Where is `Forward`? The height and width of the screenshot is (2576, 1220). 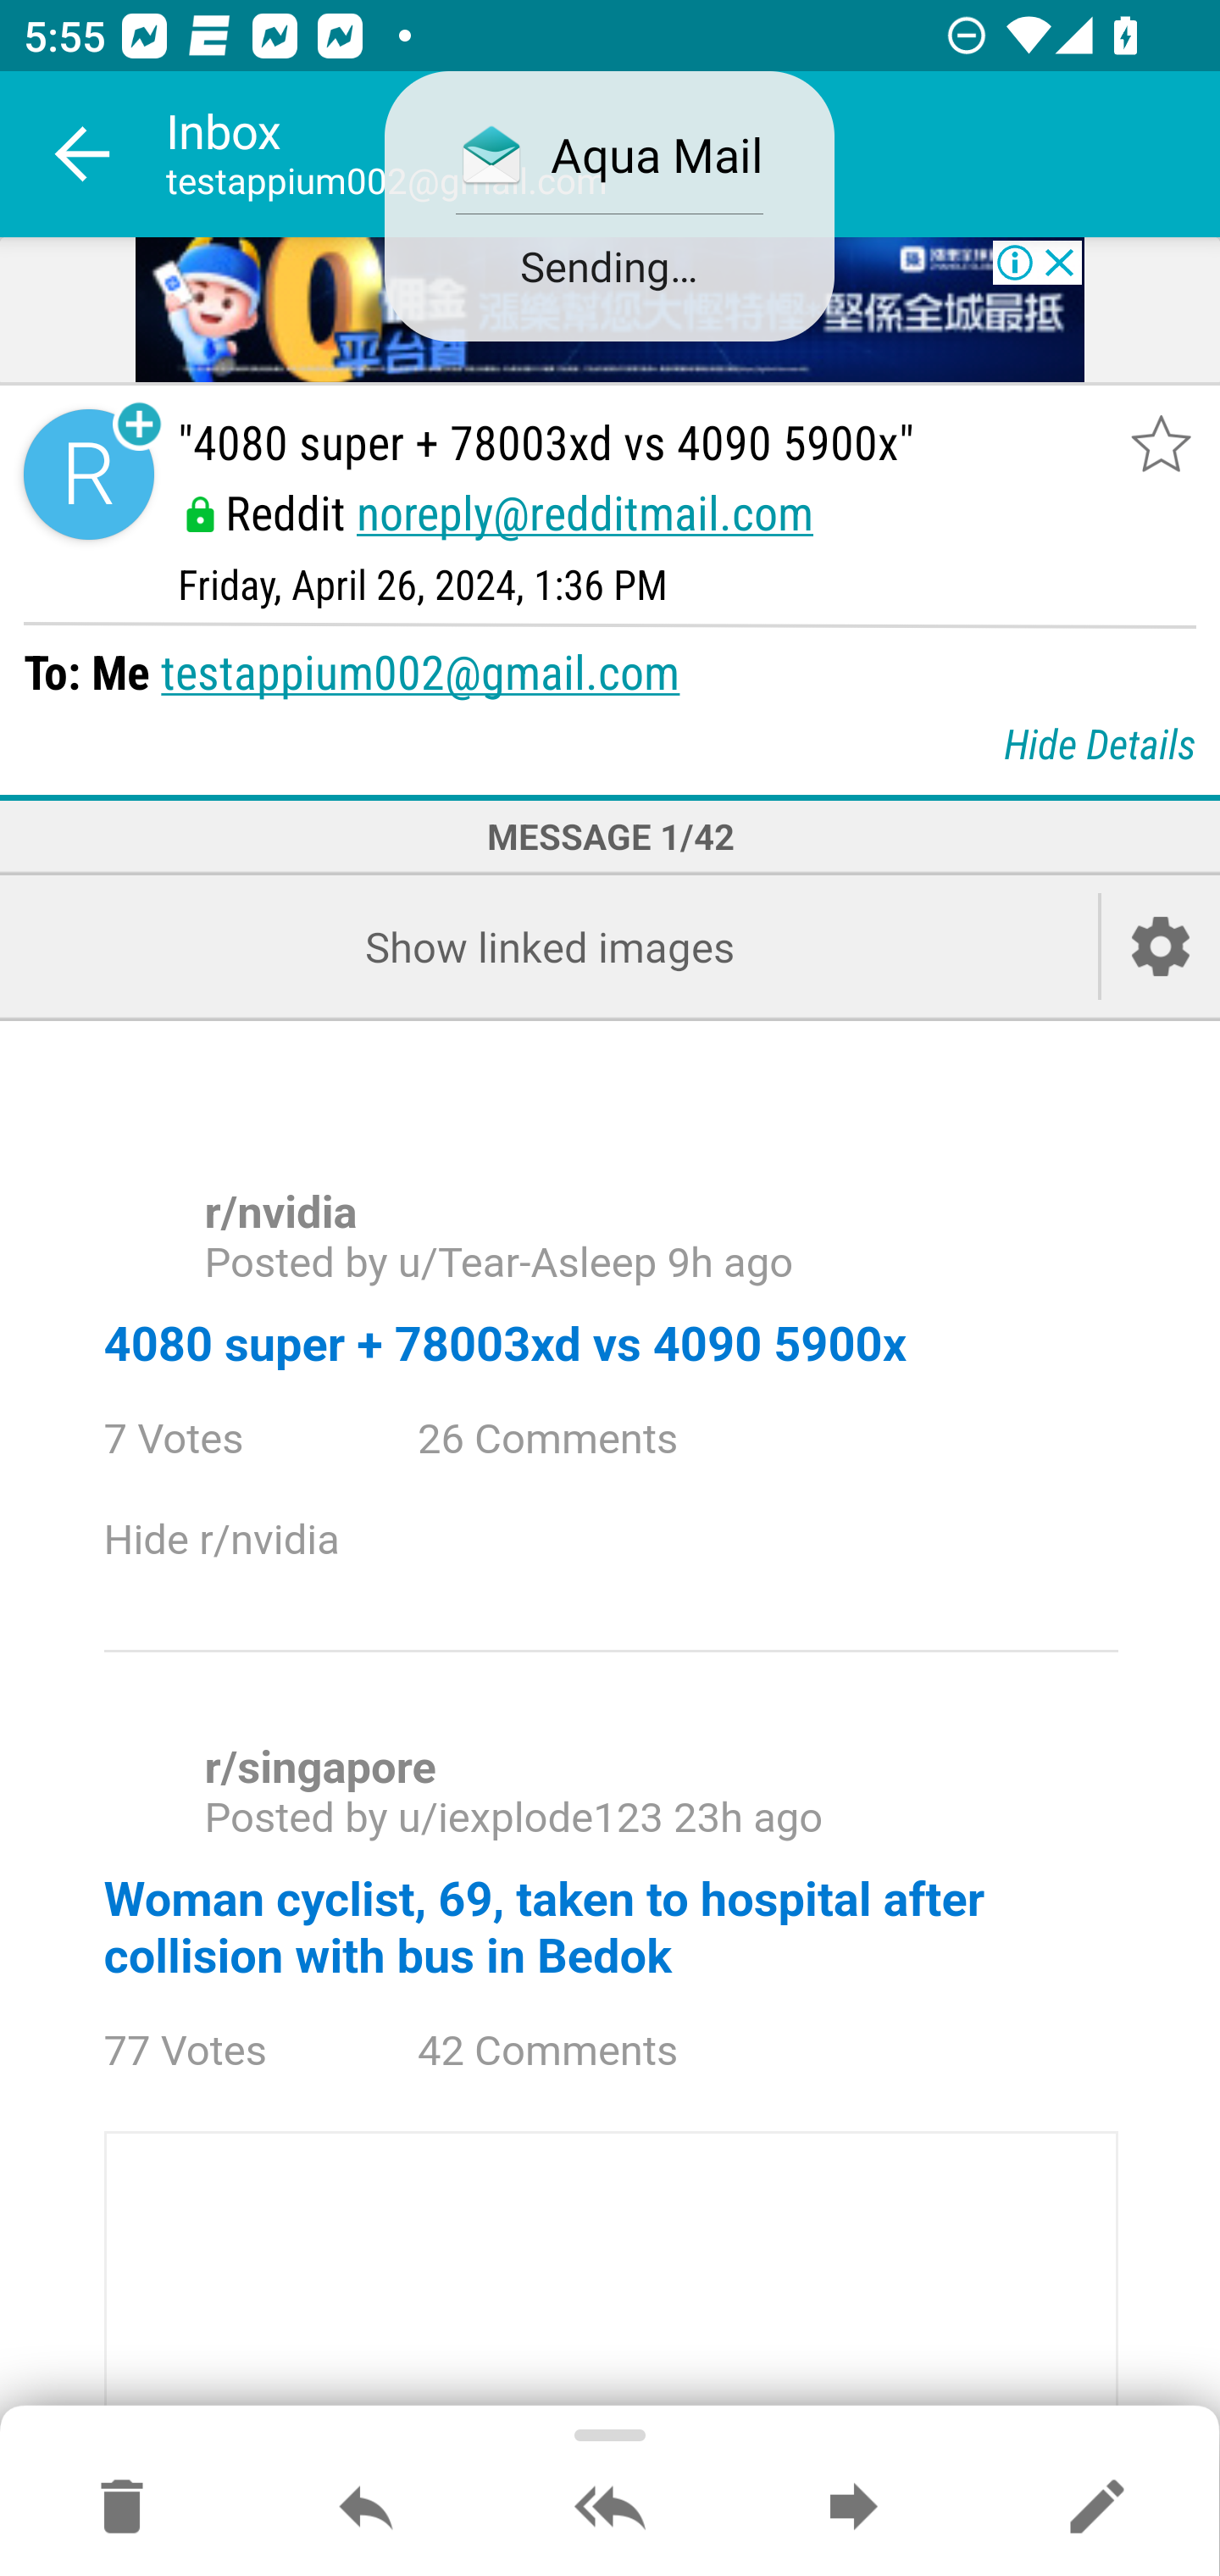 Forward is located at coordinates (853, 2508).